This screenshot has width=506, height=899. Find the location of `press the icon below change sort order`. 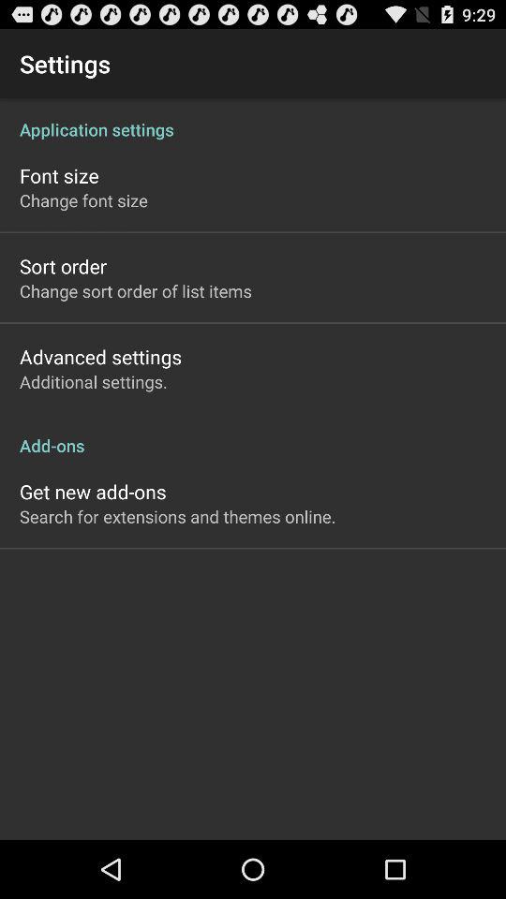

press the icon below change sort order is located at coordinates (101, 356).